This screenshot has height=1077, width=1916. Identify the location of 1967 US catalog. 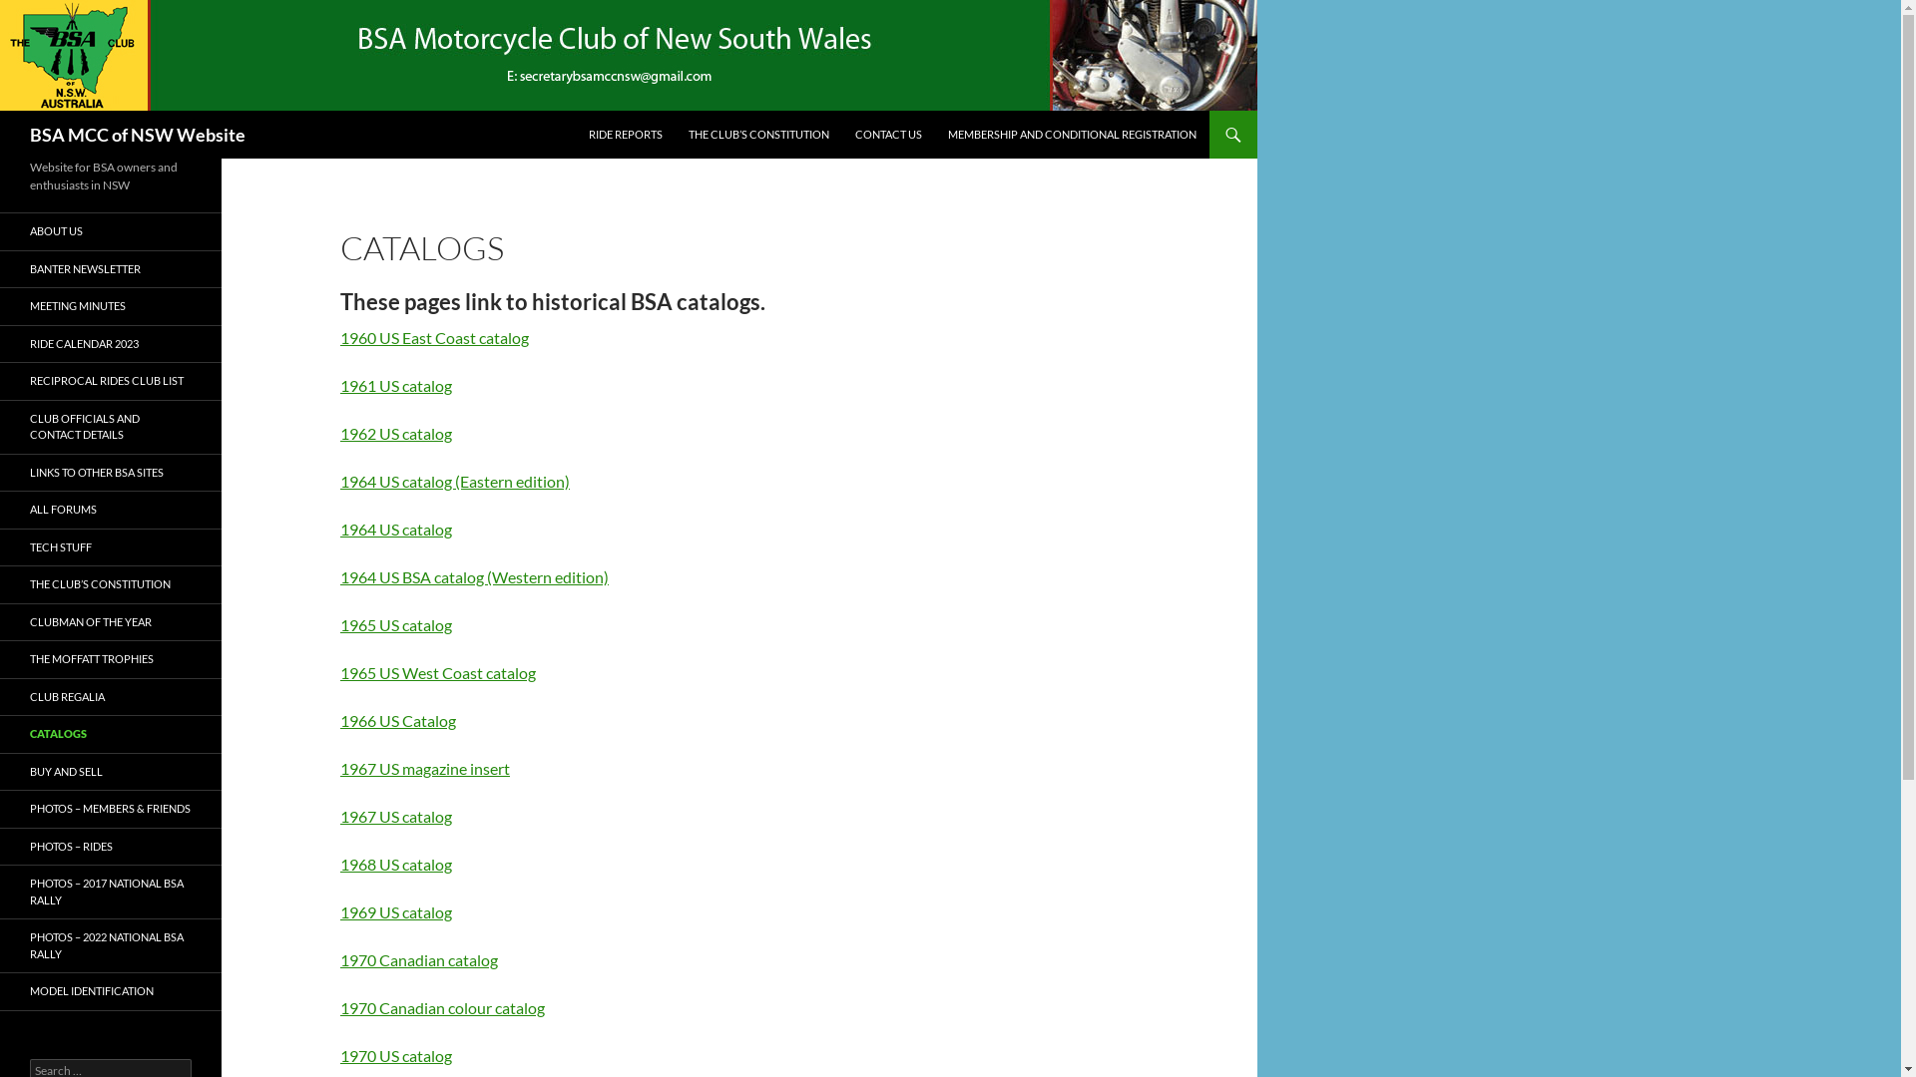
(396, 816).